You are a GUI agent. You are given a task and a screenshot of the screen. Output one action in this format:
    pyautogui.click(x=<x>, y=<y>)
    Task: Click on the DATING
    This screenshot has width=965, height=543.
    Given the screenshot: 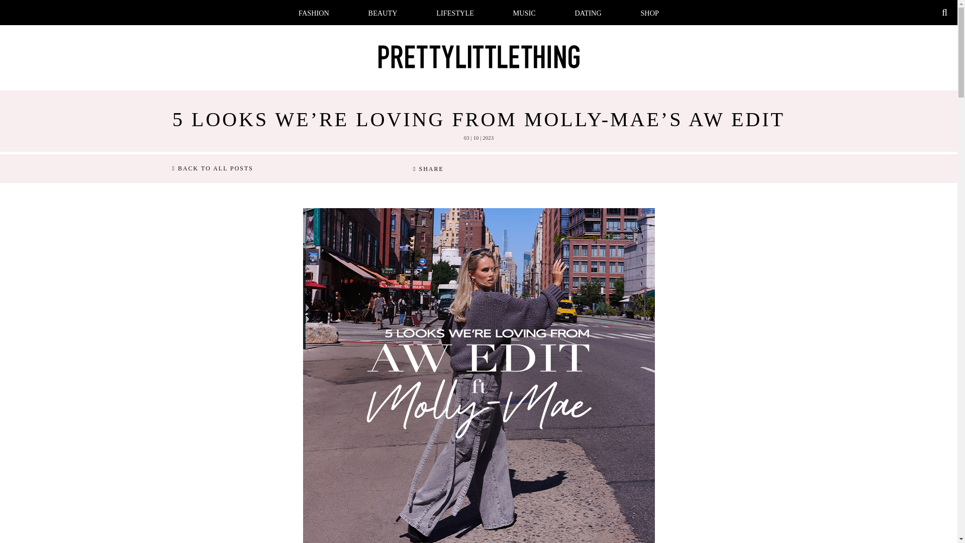 What is the action you would take?
    pyautogui.click(x=588, y=13)
    